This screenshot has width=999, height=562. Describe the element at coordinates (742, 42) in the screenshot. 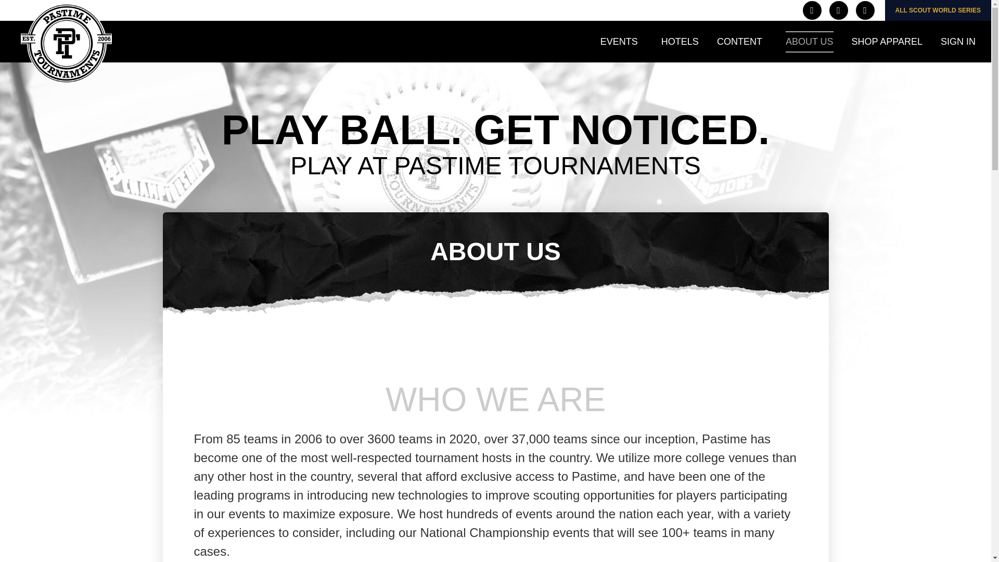

I see `CONTENT` at that location.